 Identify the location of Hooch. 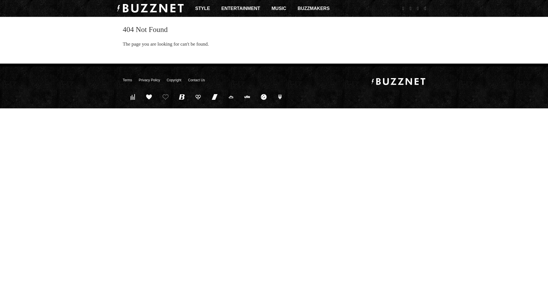
(198, 97).